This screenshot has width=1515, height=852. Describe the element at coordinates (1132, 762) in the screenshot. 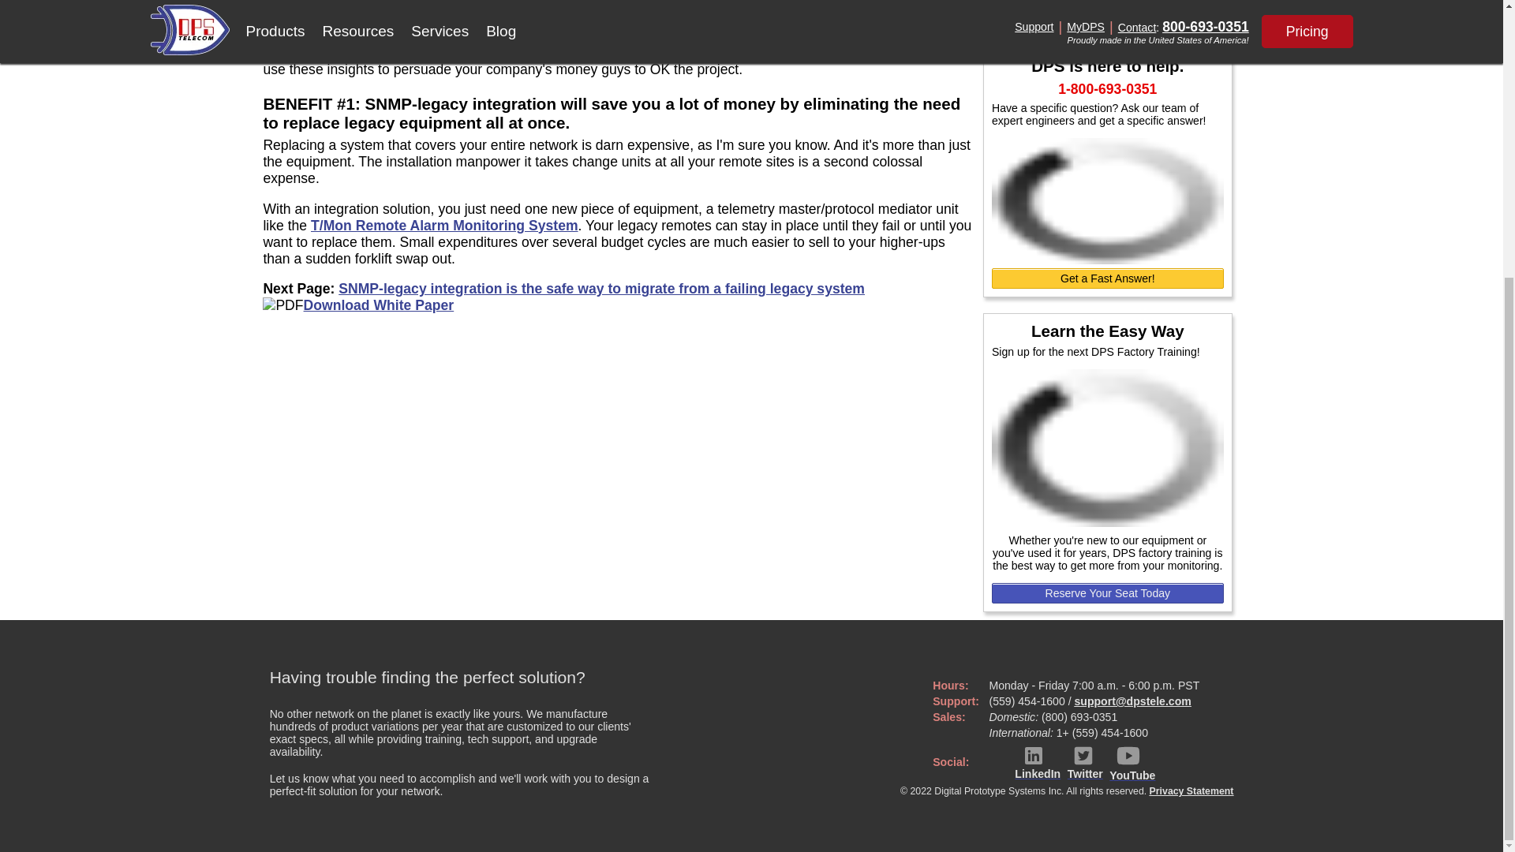

I see `YouTube` at that location.